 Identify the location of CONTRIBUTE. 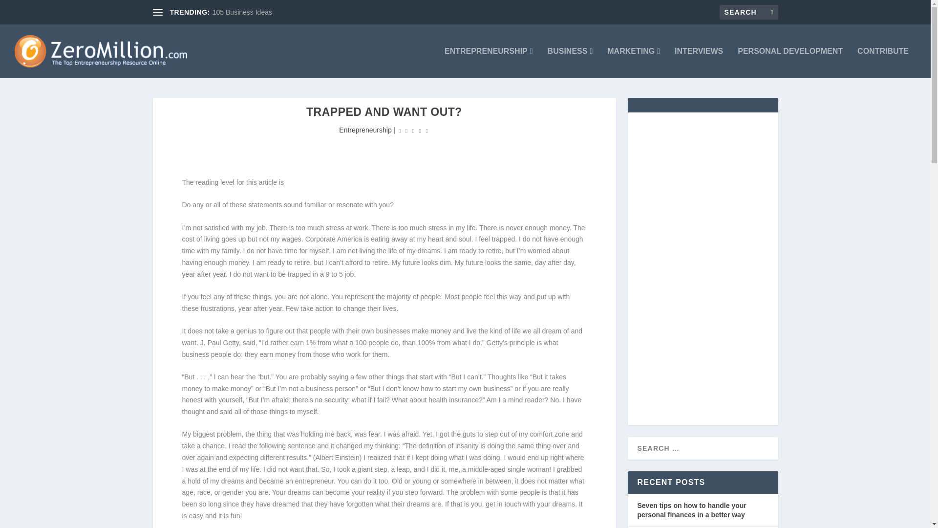
(883, 63).